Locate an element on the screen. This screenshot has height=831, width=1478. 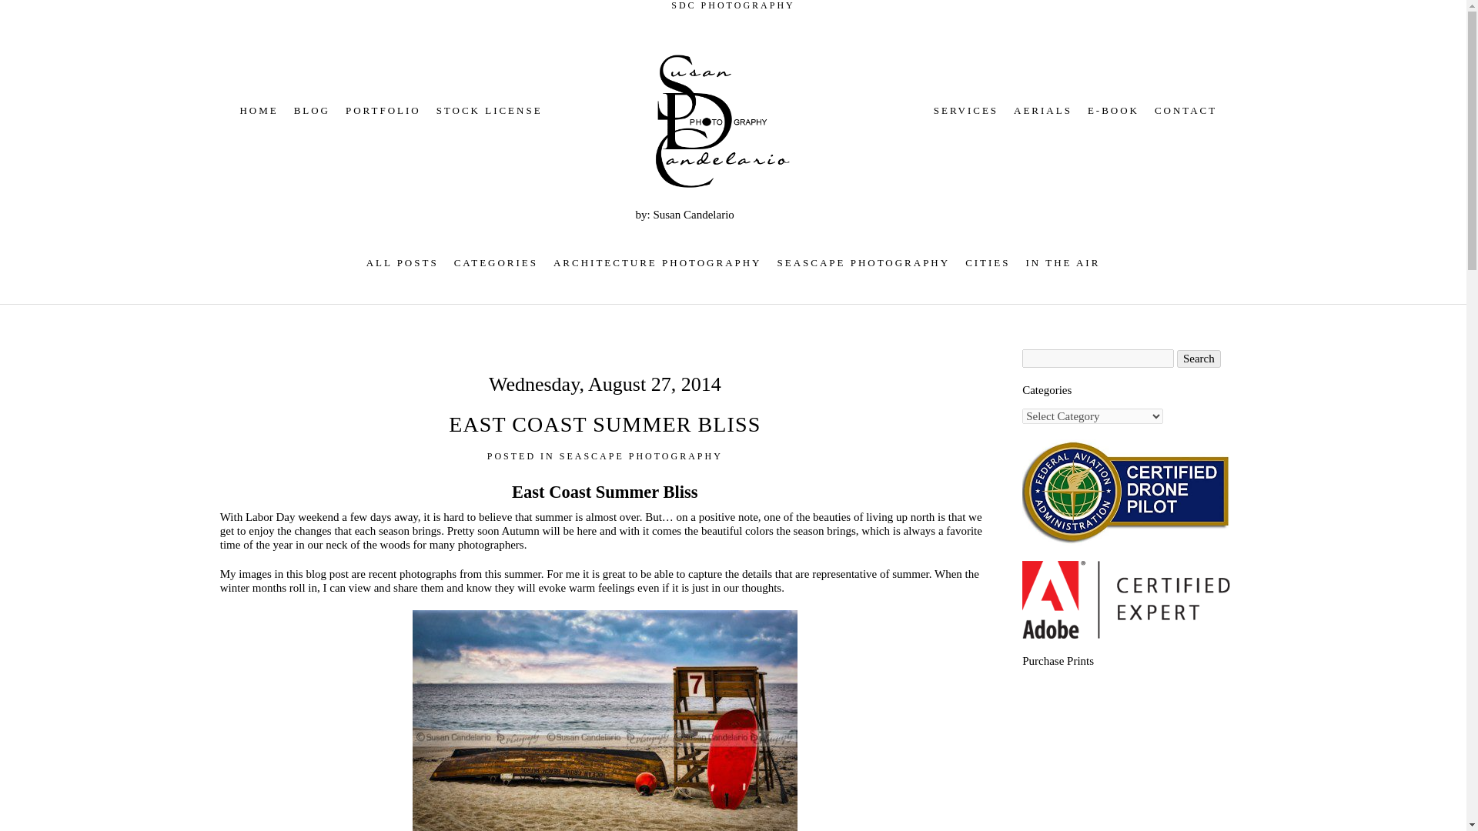
AERIALS is located at coordinates (1043, 111).